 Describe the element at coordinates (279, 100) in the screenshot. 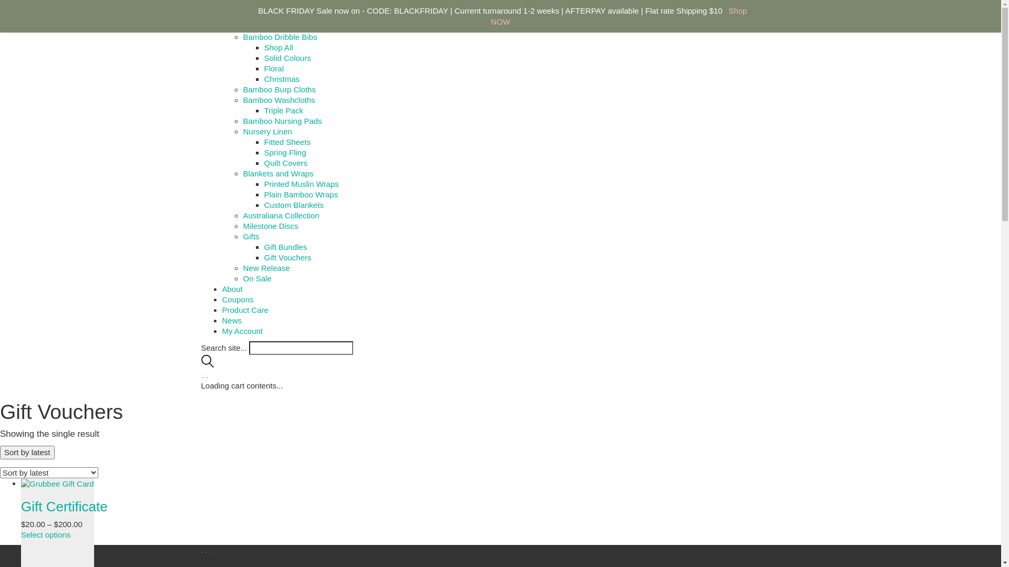

I see `Bamboo Washcloths` at that location.